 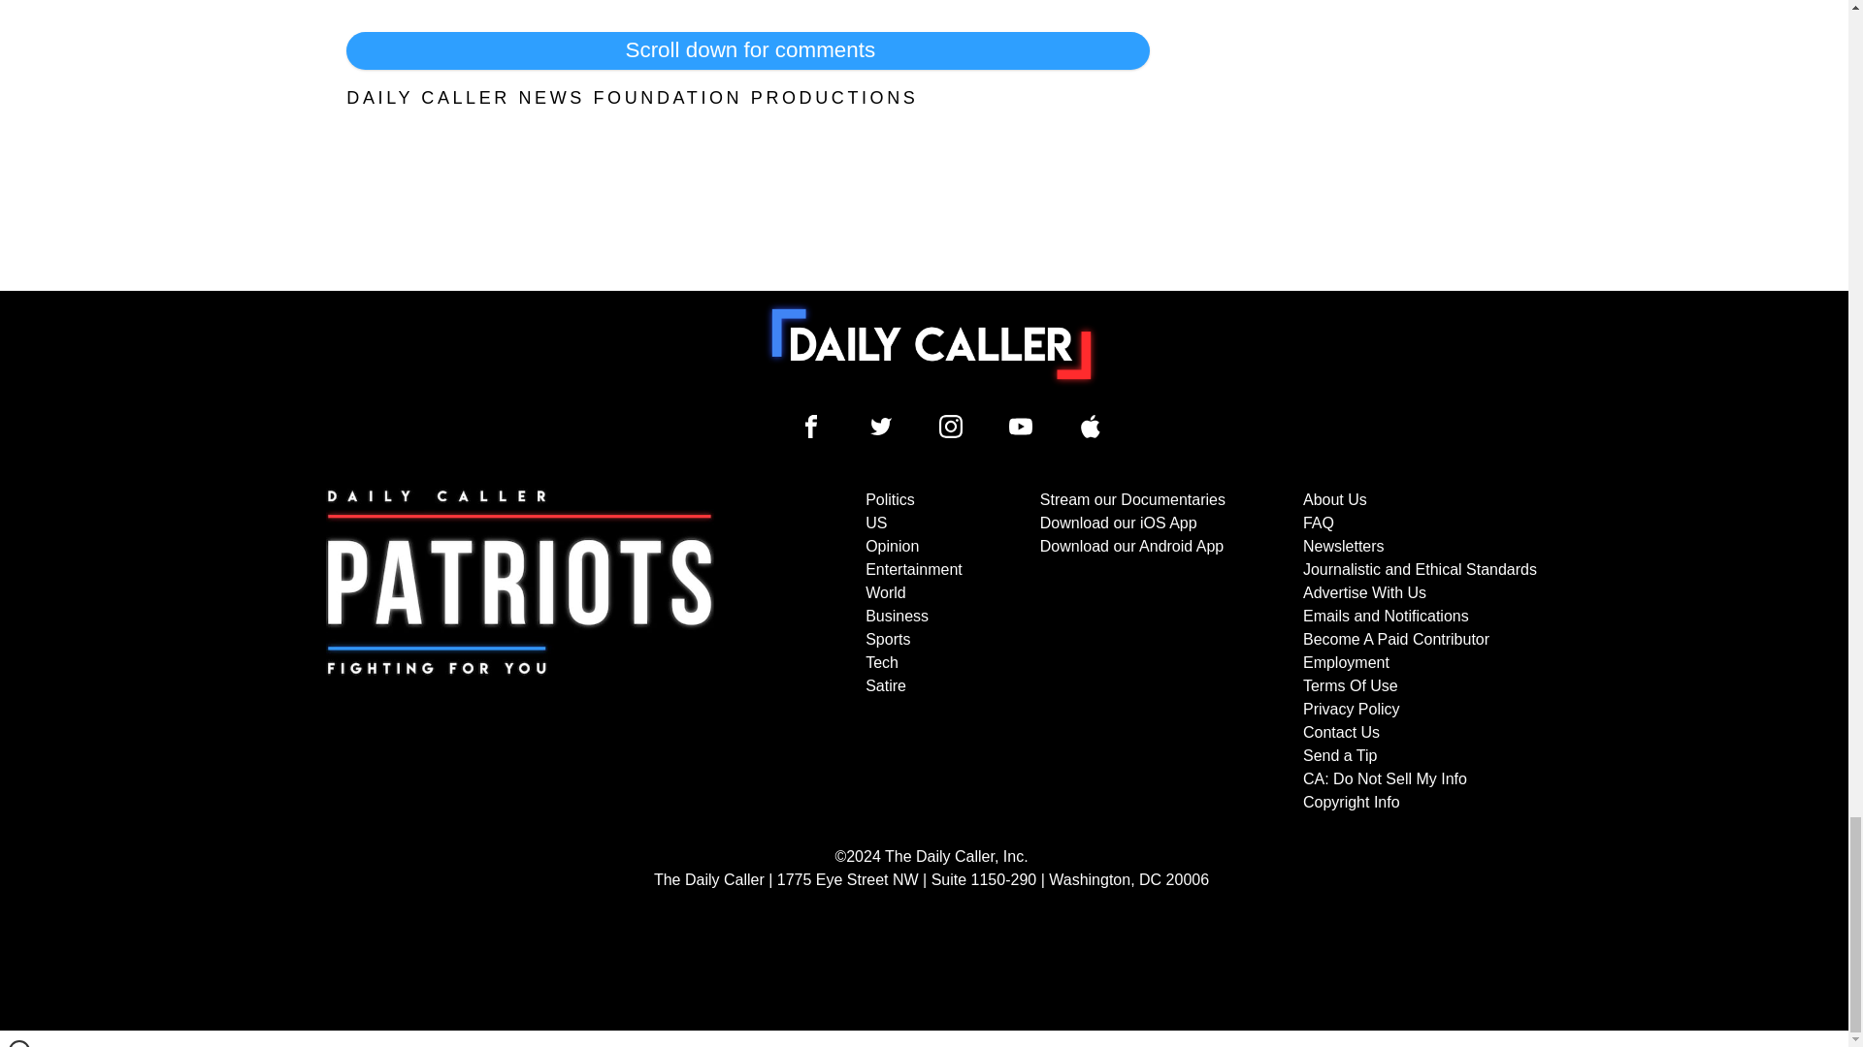 What do you see at coordinates (931, 343) in the screenshot?
I see `To home page` at bounding box center [931, 343].